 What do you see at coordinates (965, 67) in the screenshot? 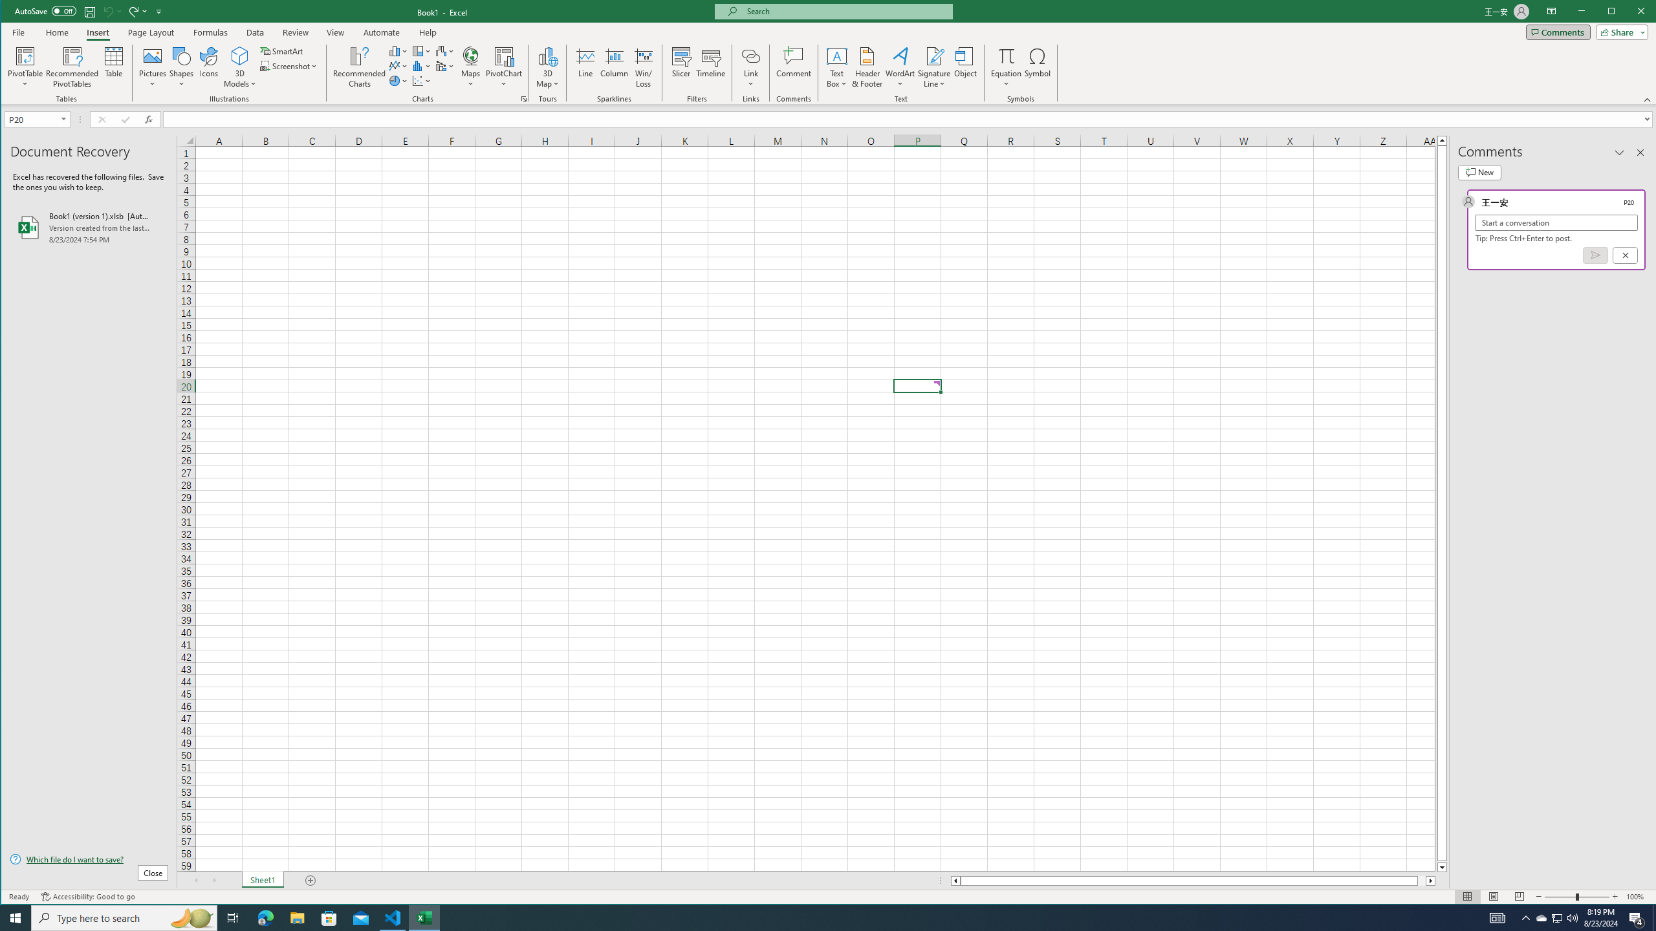
I see `Object...` at bounding box center [965, 67].